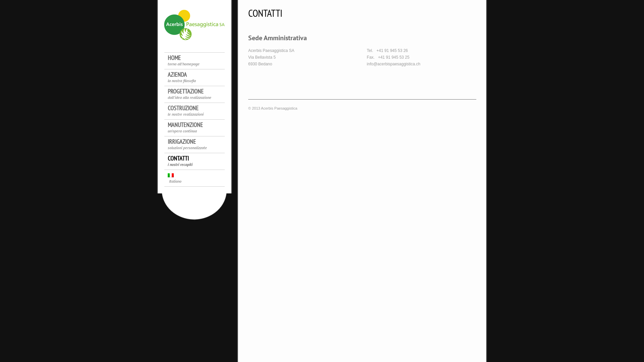 Image resolution: width=644 pixels, height=362 pixels. I want to click on CONTATTI
i nostri recapiti, so click(198, 162).